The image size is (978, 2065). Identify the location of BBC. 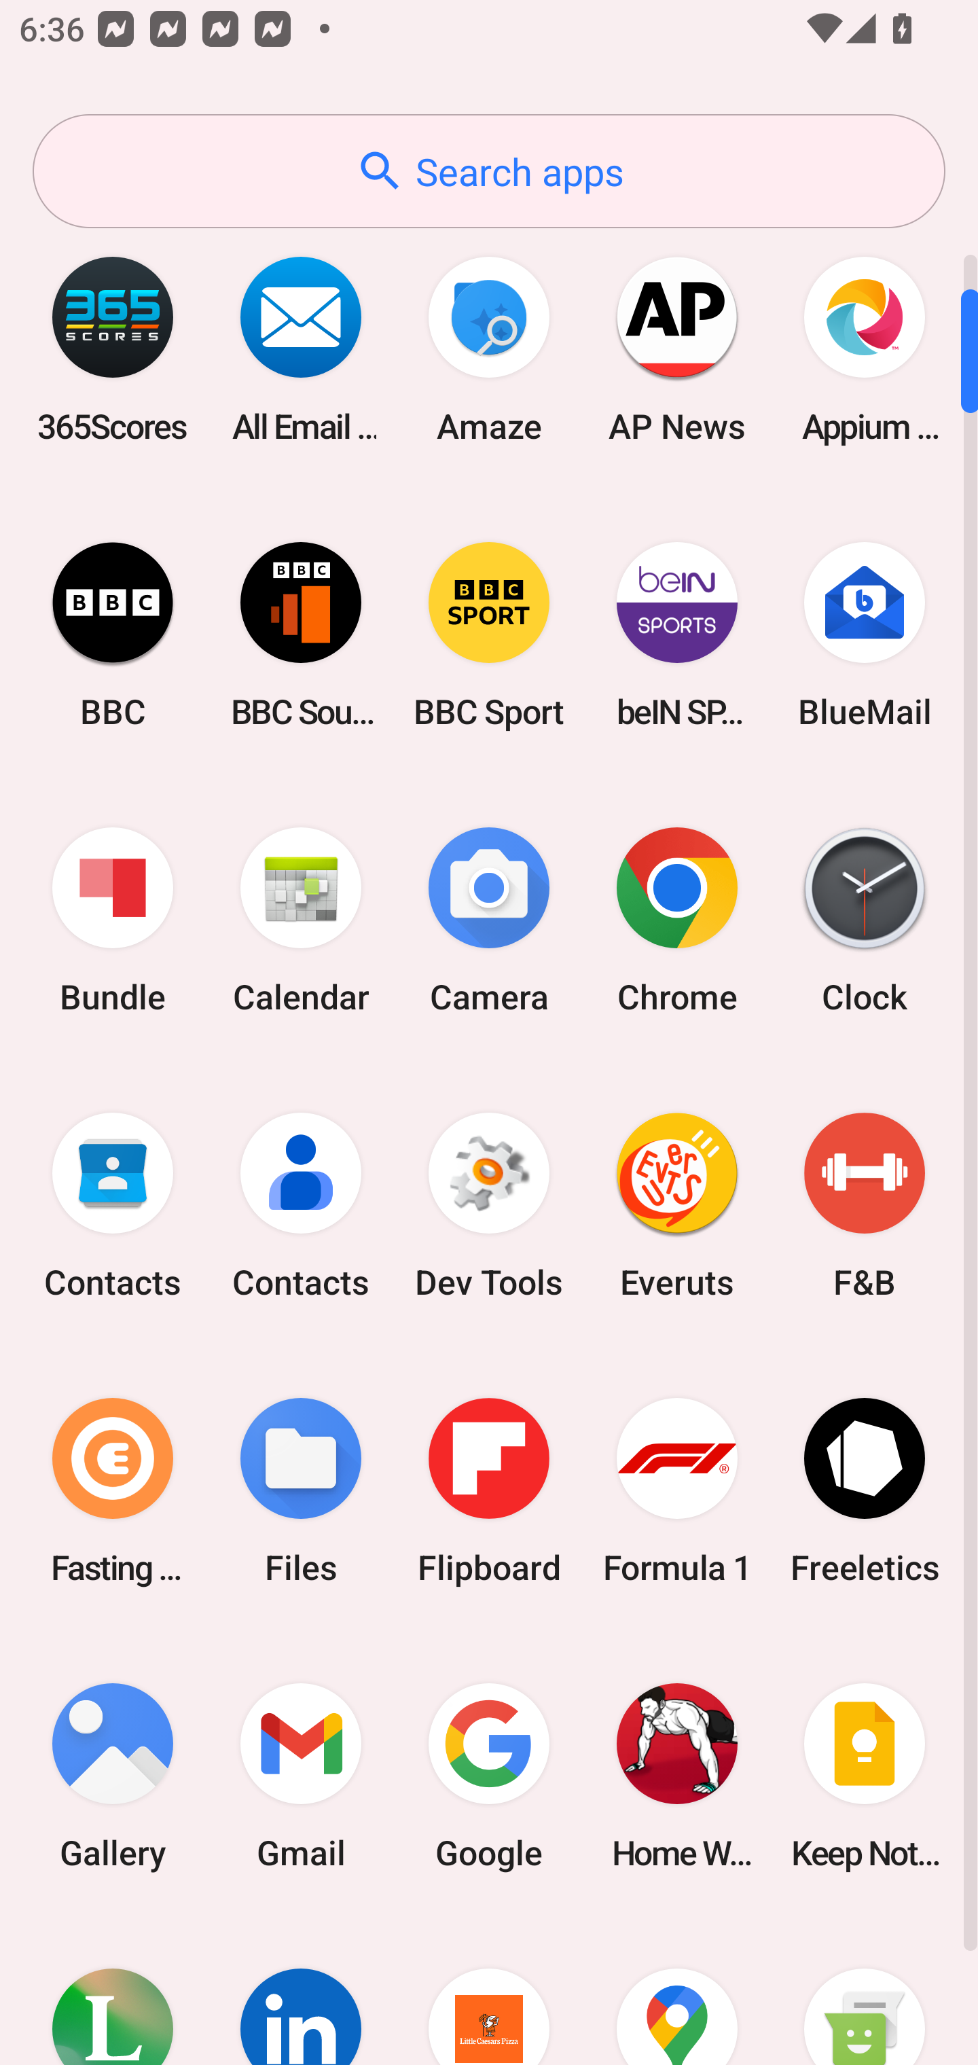
(113, 634).